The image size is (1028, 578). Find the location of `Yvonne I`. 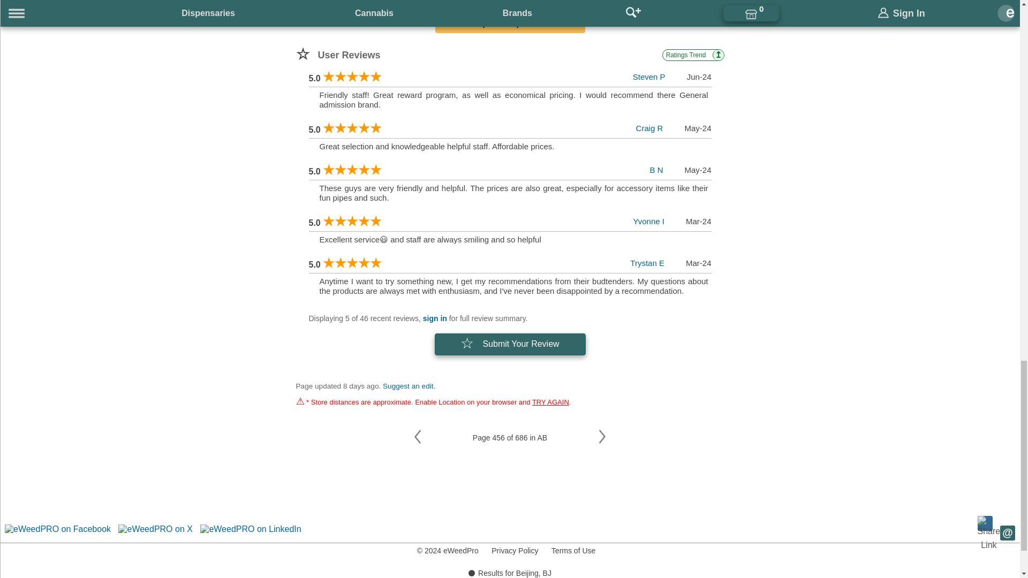

Yvonne I is located at coordinates (648, 222).